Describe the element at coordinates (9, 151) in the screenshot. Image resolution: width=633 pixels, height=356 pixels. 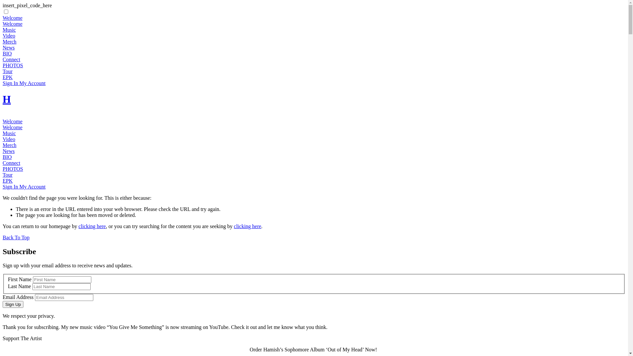
I see `News` at that location.